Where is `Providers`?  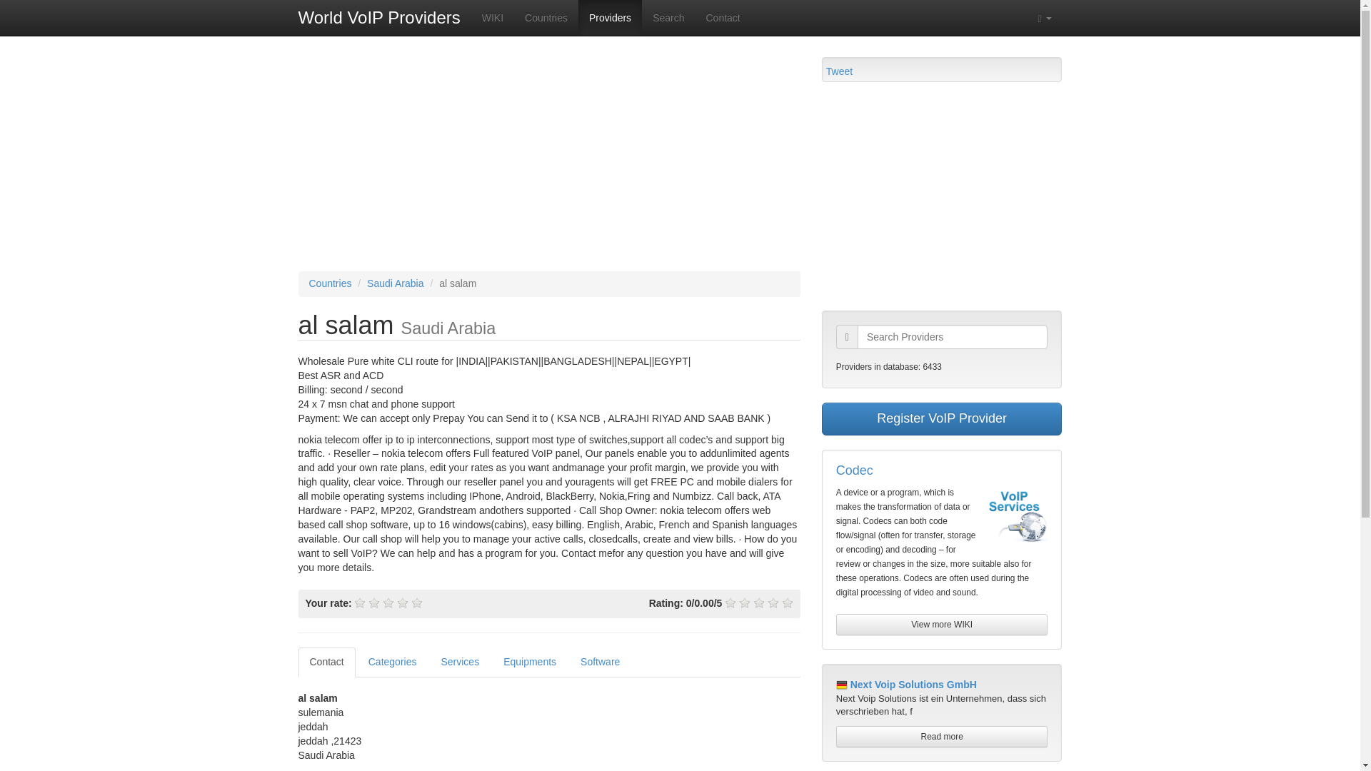 Providers is located at coordinates (610, 17).